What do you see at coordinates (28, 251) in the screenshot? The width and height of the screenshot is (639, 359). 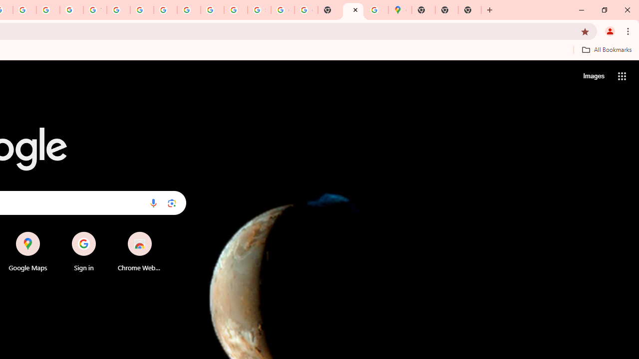 I see `Google Maps` at bounding box center [28, 251].